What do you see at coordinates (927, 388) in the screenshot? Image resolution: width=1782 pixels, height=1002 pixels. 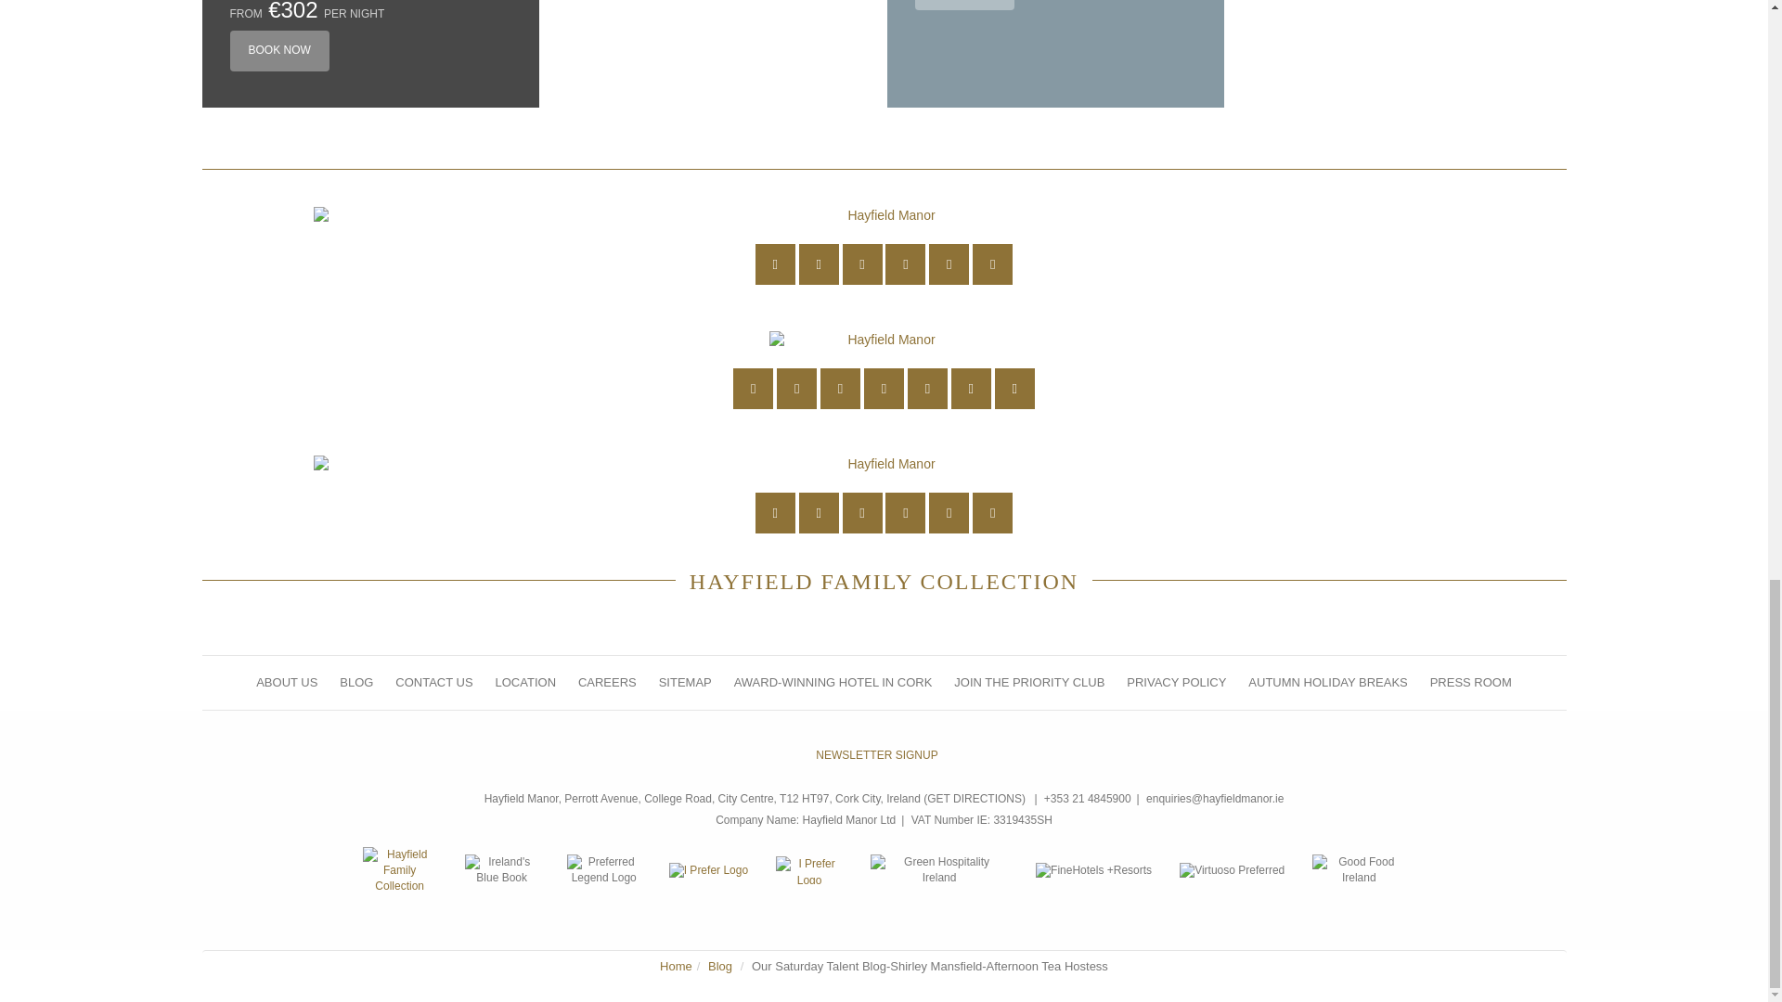 I see `Instagram` at bounding box center [927, 388].